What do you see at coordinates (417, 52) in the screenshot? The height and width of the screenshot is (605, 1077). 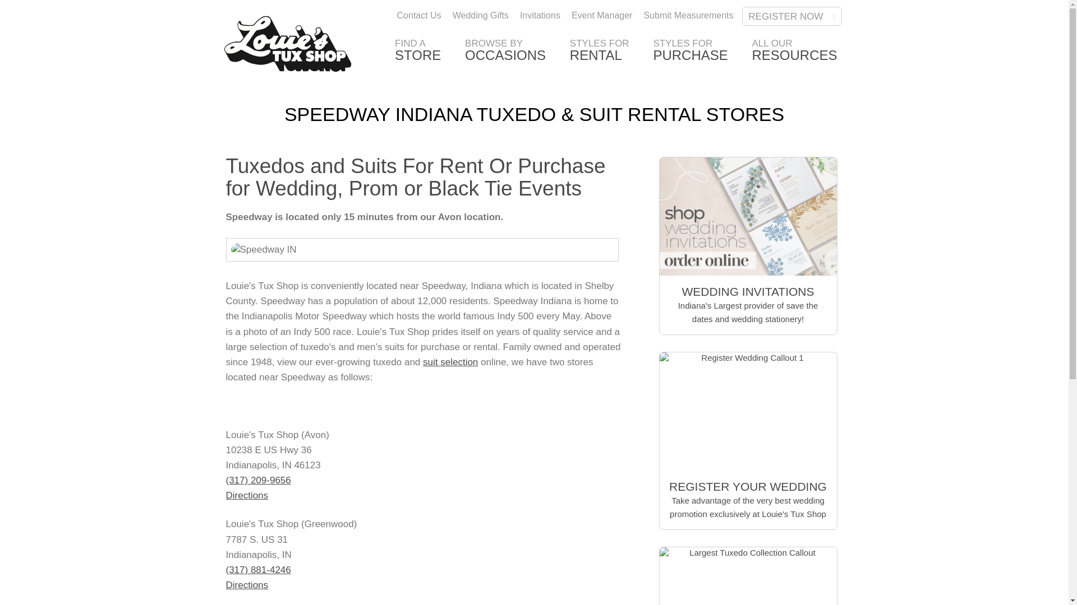 I see `Styles for Rental` at bounding box center [417, 52].